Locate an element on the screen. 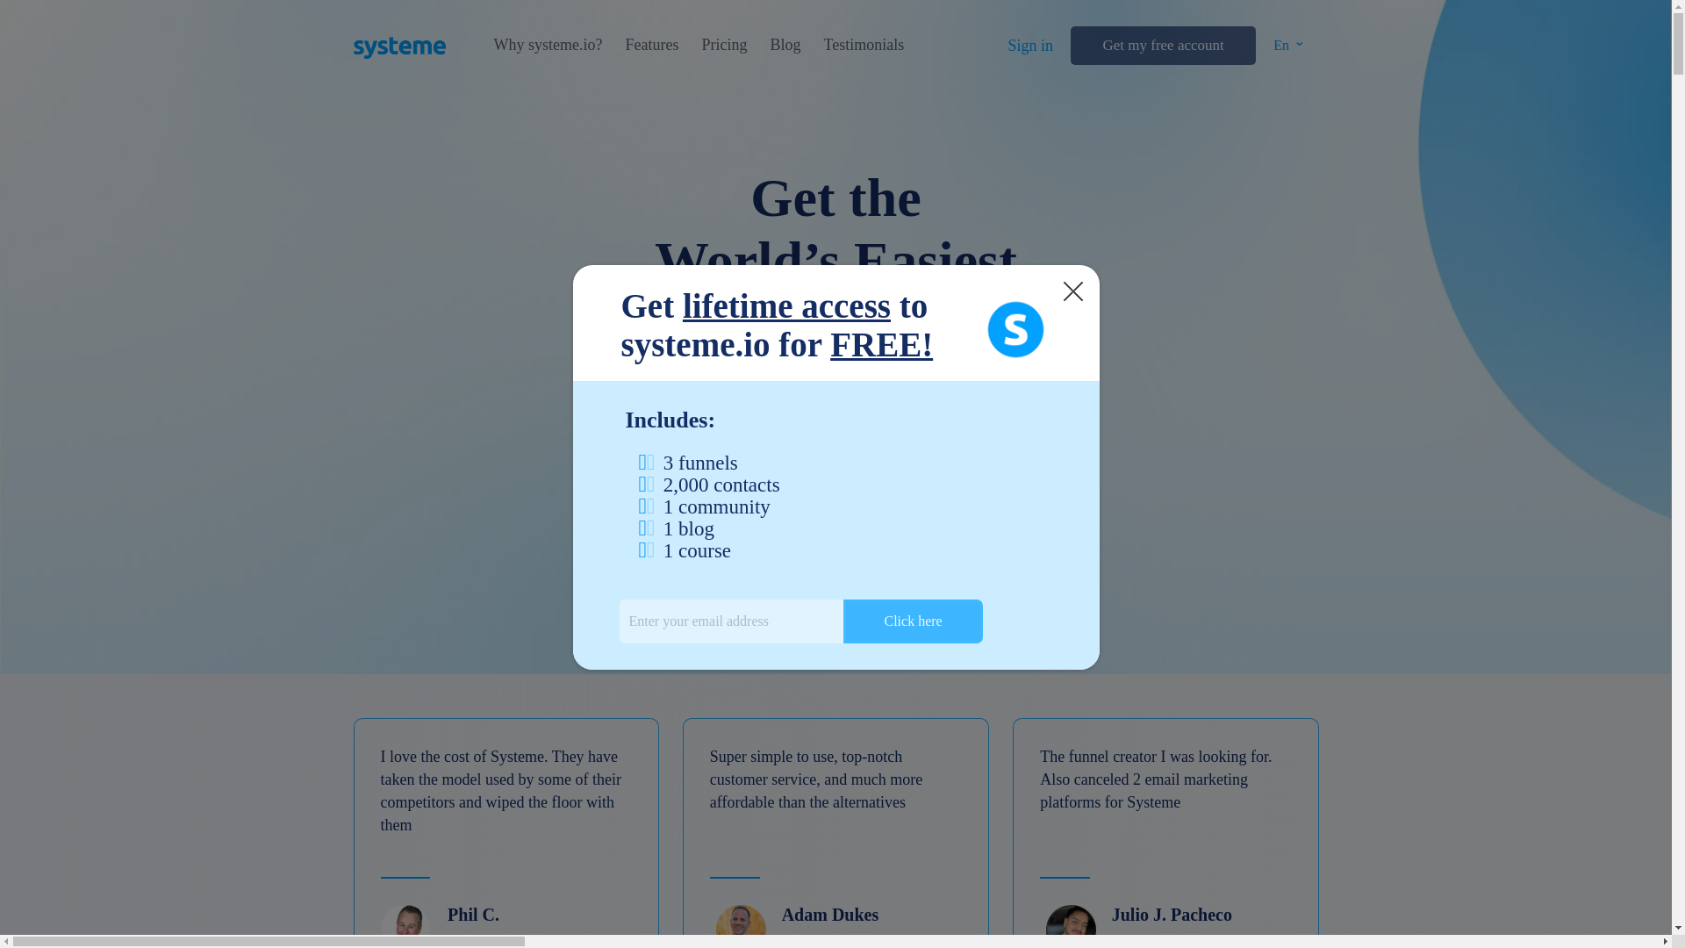 Image resolution: width=1685 pixels, height=948 pixels. Pricing is located at coordinates (1682, 108).